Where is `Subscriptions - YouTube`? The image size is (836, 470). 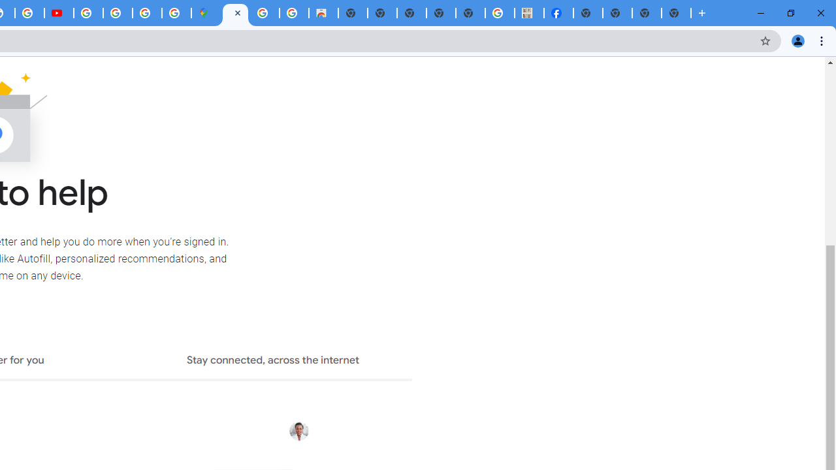
Subscriptions - YouTube is located at coordinates (59, 13).